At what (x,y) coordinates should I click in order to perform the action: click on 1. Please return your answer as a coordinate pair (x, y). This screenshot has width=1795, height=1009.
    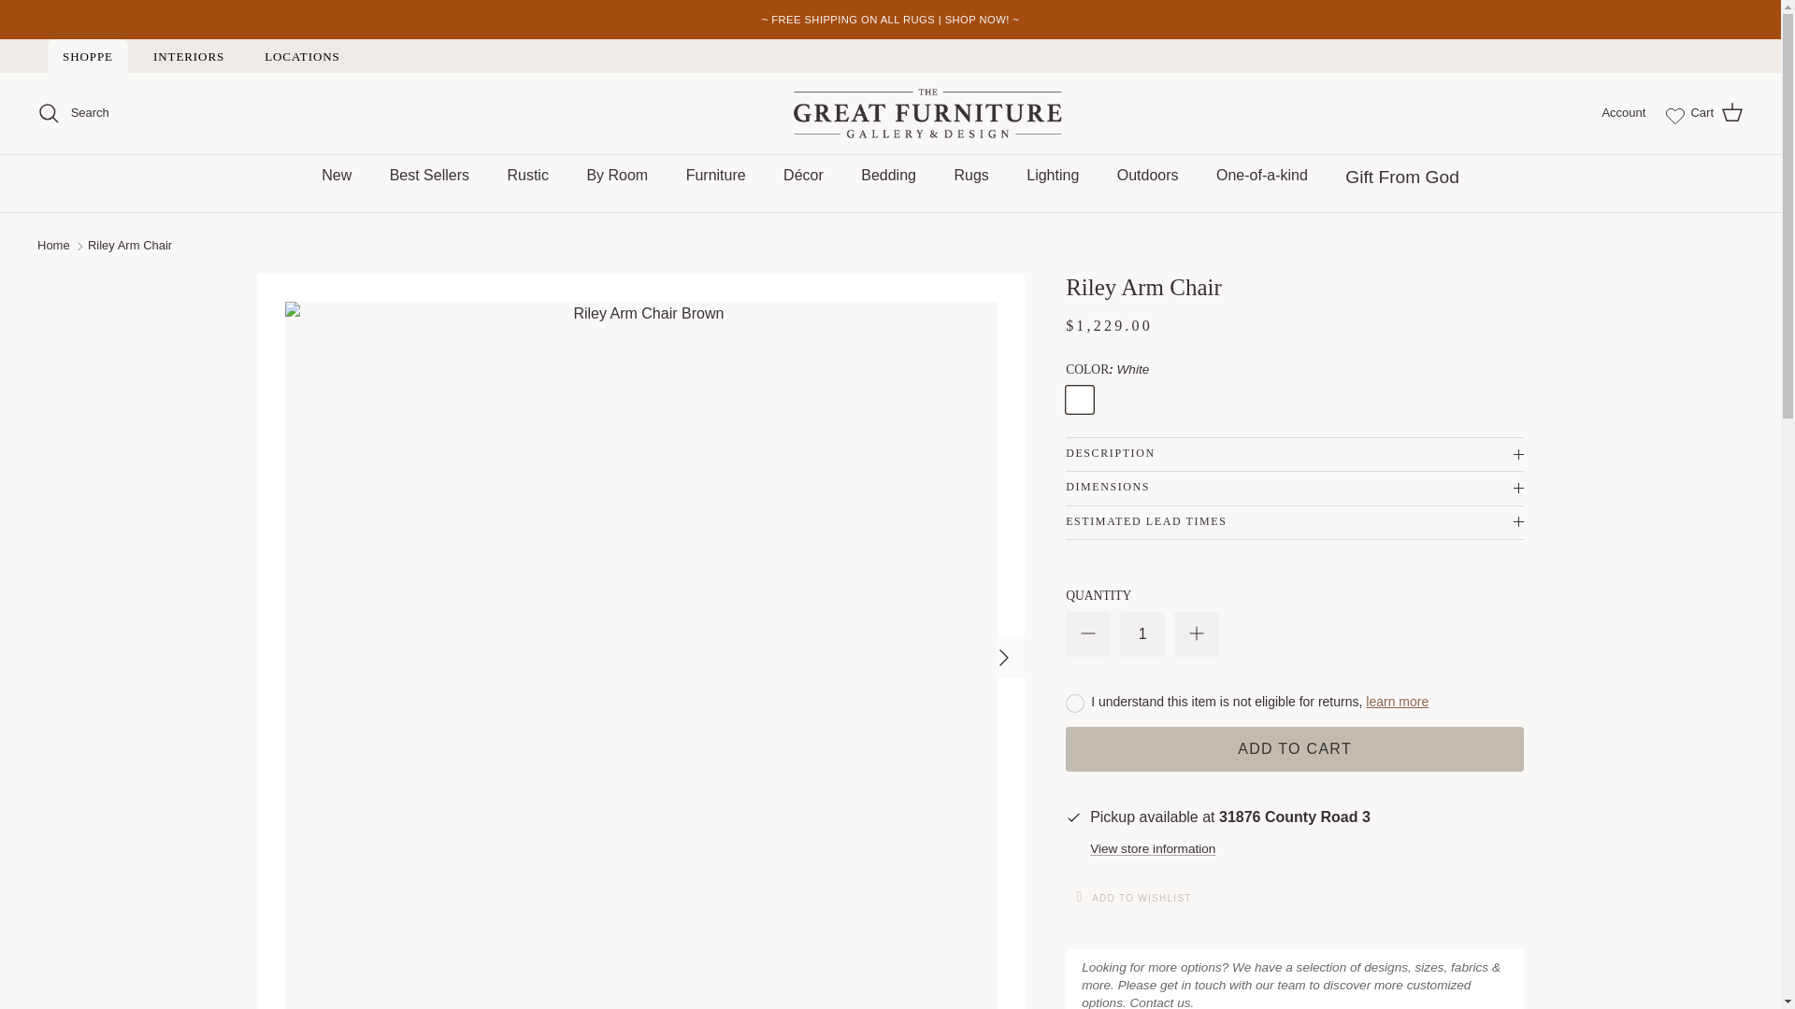
    Looking at the image, I should click on (1142, 633).